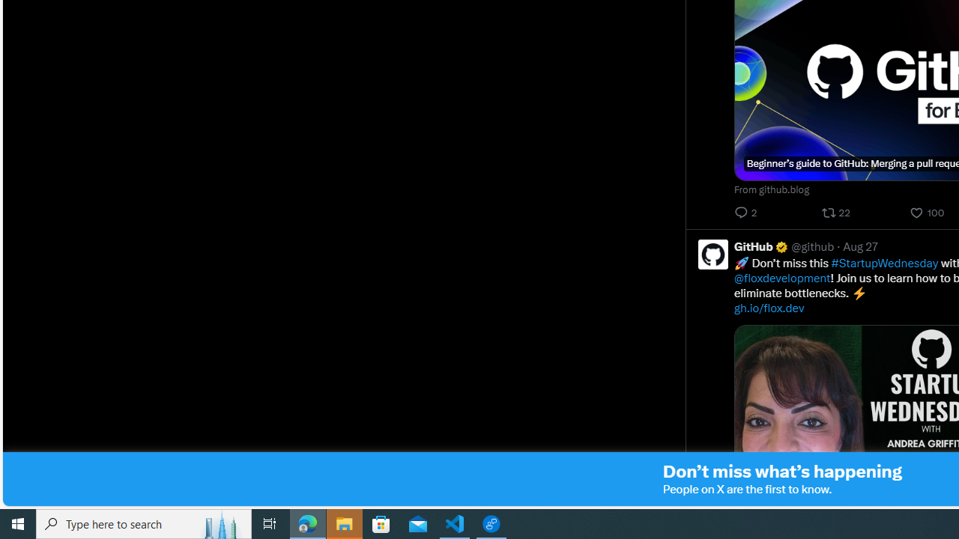 This screenshot has width=959, height=539. What do you see at coordinates (838, 213) in the screenshot?
I see `22 reposts. Repost` at bounding box center [838, 213].